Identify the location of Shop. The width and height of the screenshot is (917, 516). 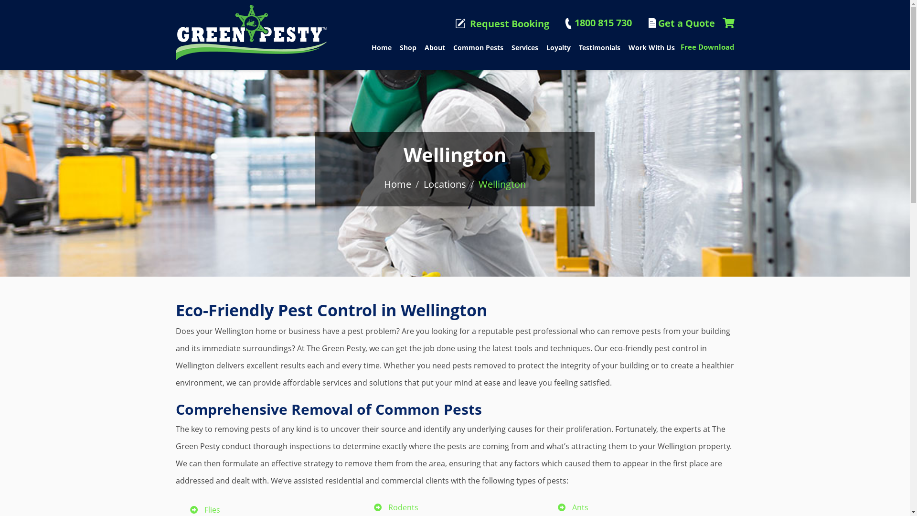
(408, 50).